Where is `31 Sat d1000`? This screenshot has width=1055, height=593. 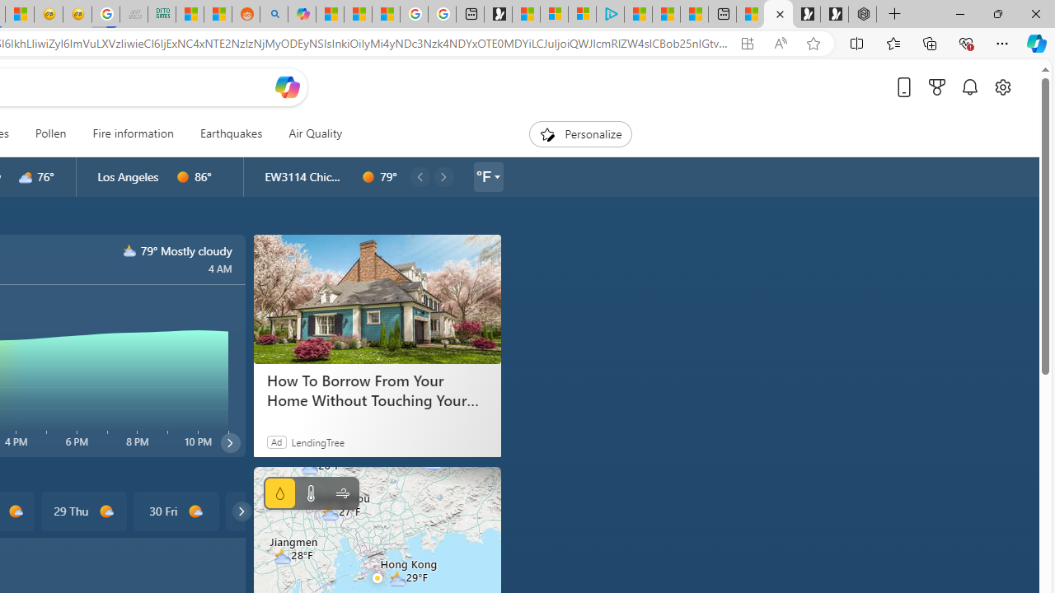 31 Sat d1000 is located at coordinates (267, 511).